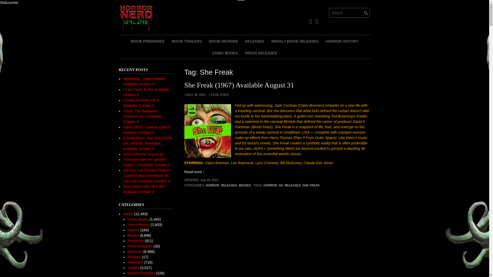 Image resolution: width=493 pixels, height=277 pixels. I want to click on Horror History, so click(138, 225).